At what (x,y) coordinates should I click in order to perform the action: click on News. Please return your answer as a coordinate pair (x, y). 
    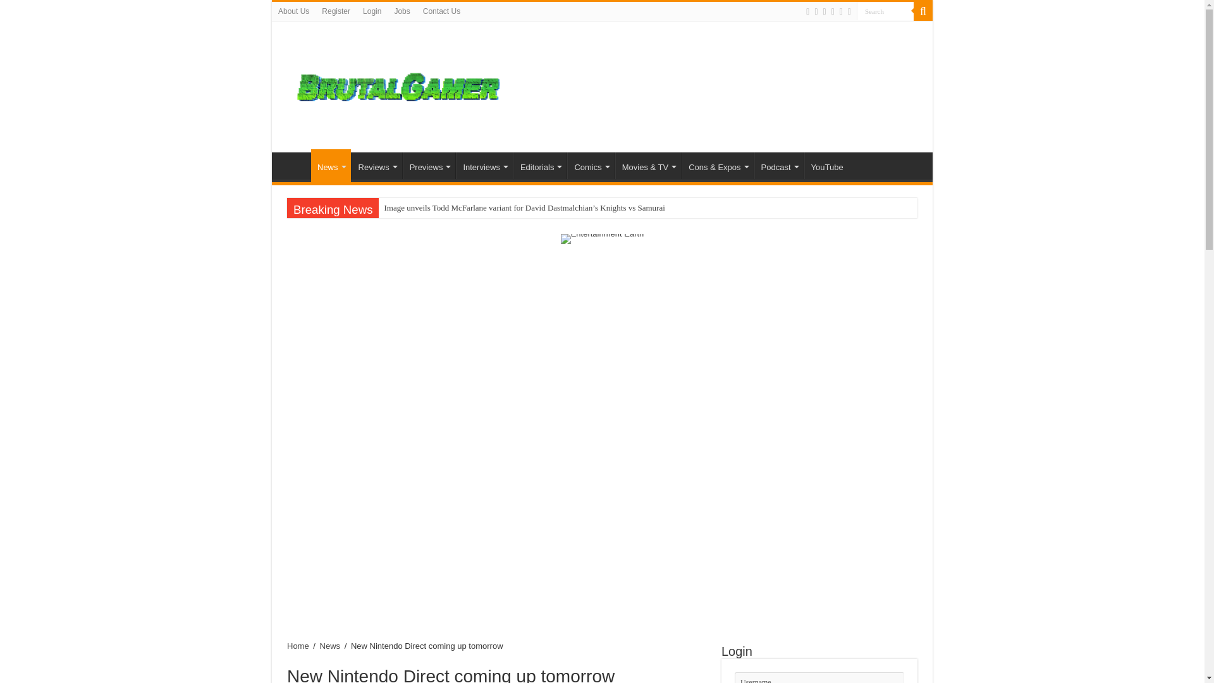
    Looking at the image, I should click on (330, 166).